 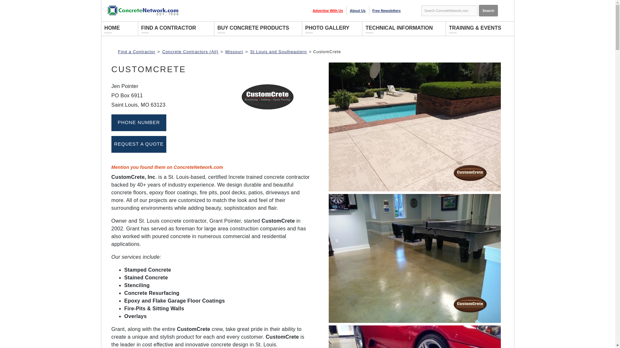 What do you see at coordinates (139, 123) in the screenshot?
I see `Phone Number` at bounding box center [139, 123].